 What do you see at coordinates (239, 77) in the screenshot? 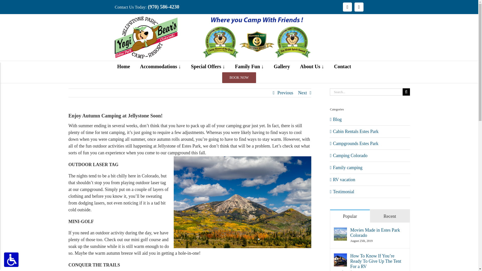
I see `BOOK NOW` at bounding box center [239, 77].